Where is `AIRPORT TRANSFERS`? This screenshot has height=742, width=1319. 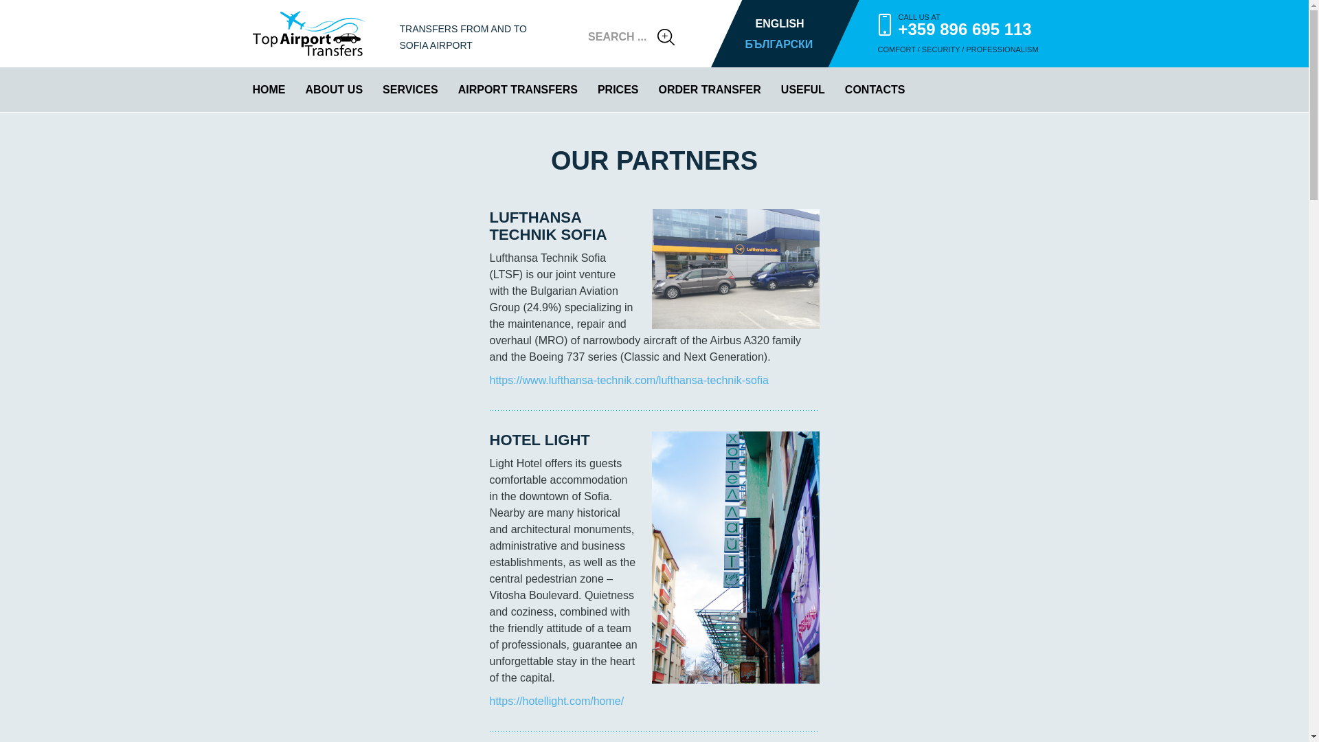 AIRPORT TRANSFERS is located at coordinates (517, 90).